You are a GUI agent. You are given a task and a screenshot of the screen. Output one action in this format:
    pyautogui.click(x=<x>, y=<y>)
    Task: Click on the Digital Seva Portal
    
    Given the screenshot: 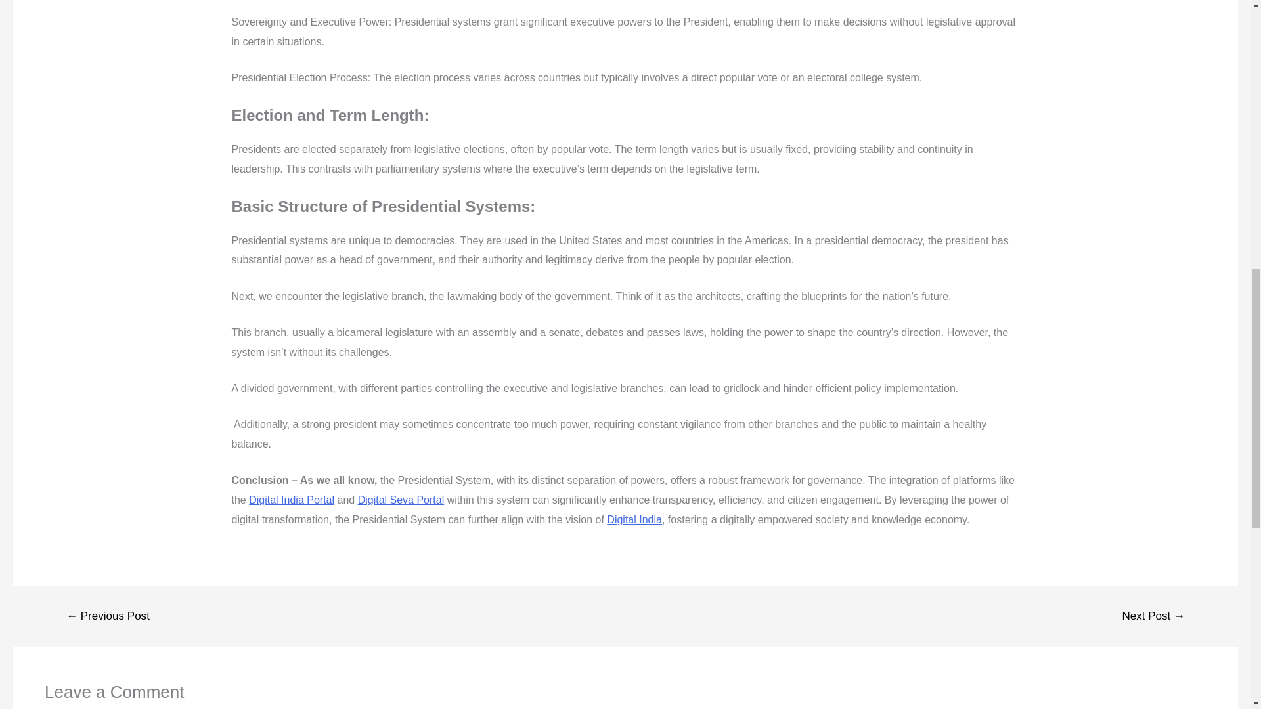 What is the action you would take?
    pyautogui.click(x=401, y=500)
    